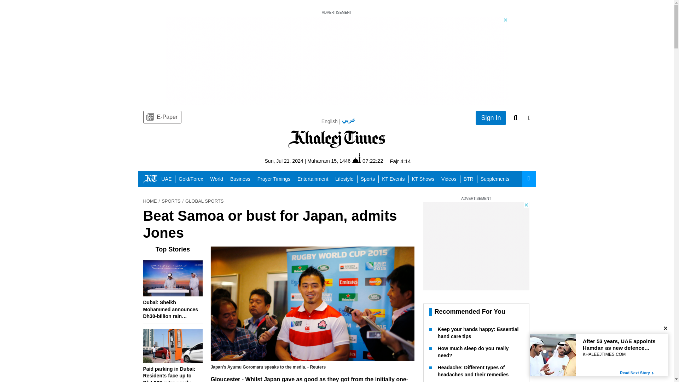 The height and width of the screenshot is (382, 679). I want to click on E-Paper, so click(162, 117).